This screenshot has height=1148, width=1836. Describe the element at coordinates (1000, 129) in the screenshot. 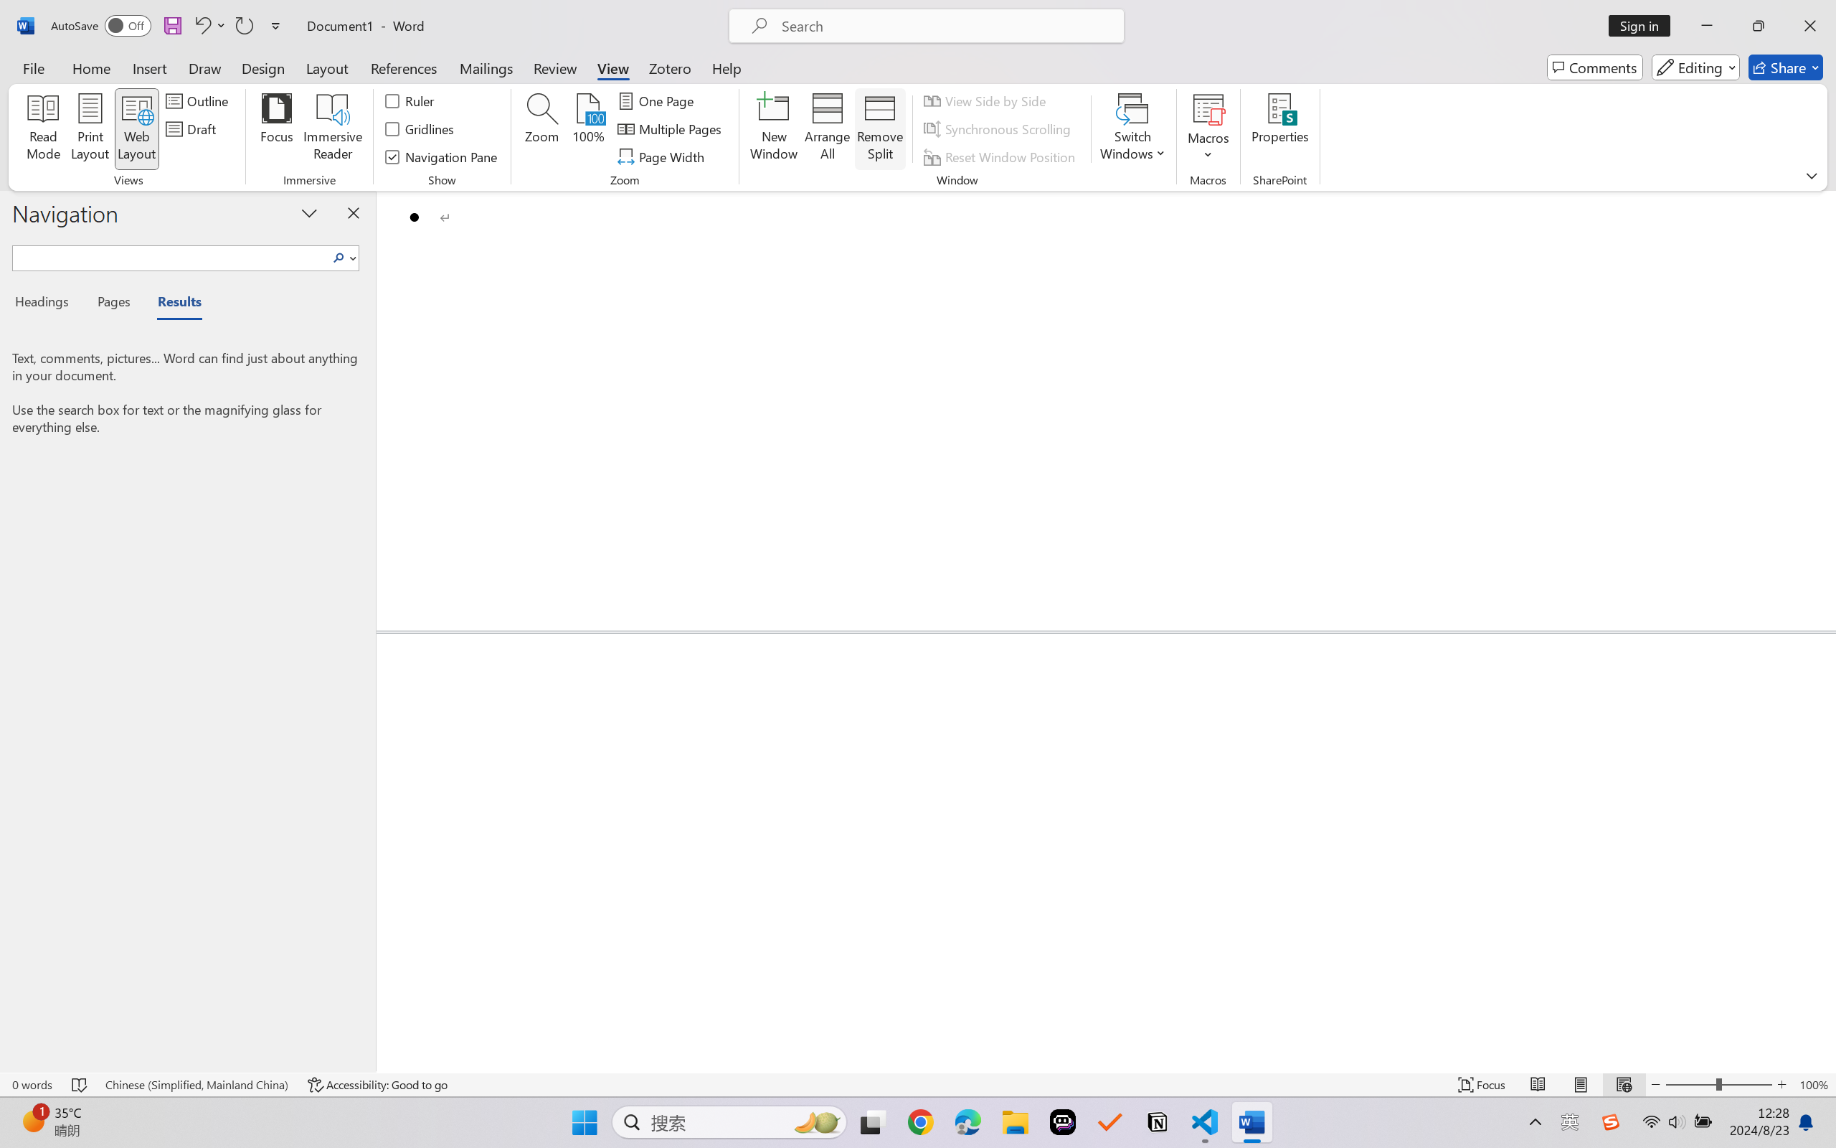

I see `Synchronous Scrolling` at that location.